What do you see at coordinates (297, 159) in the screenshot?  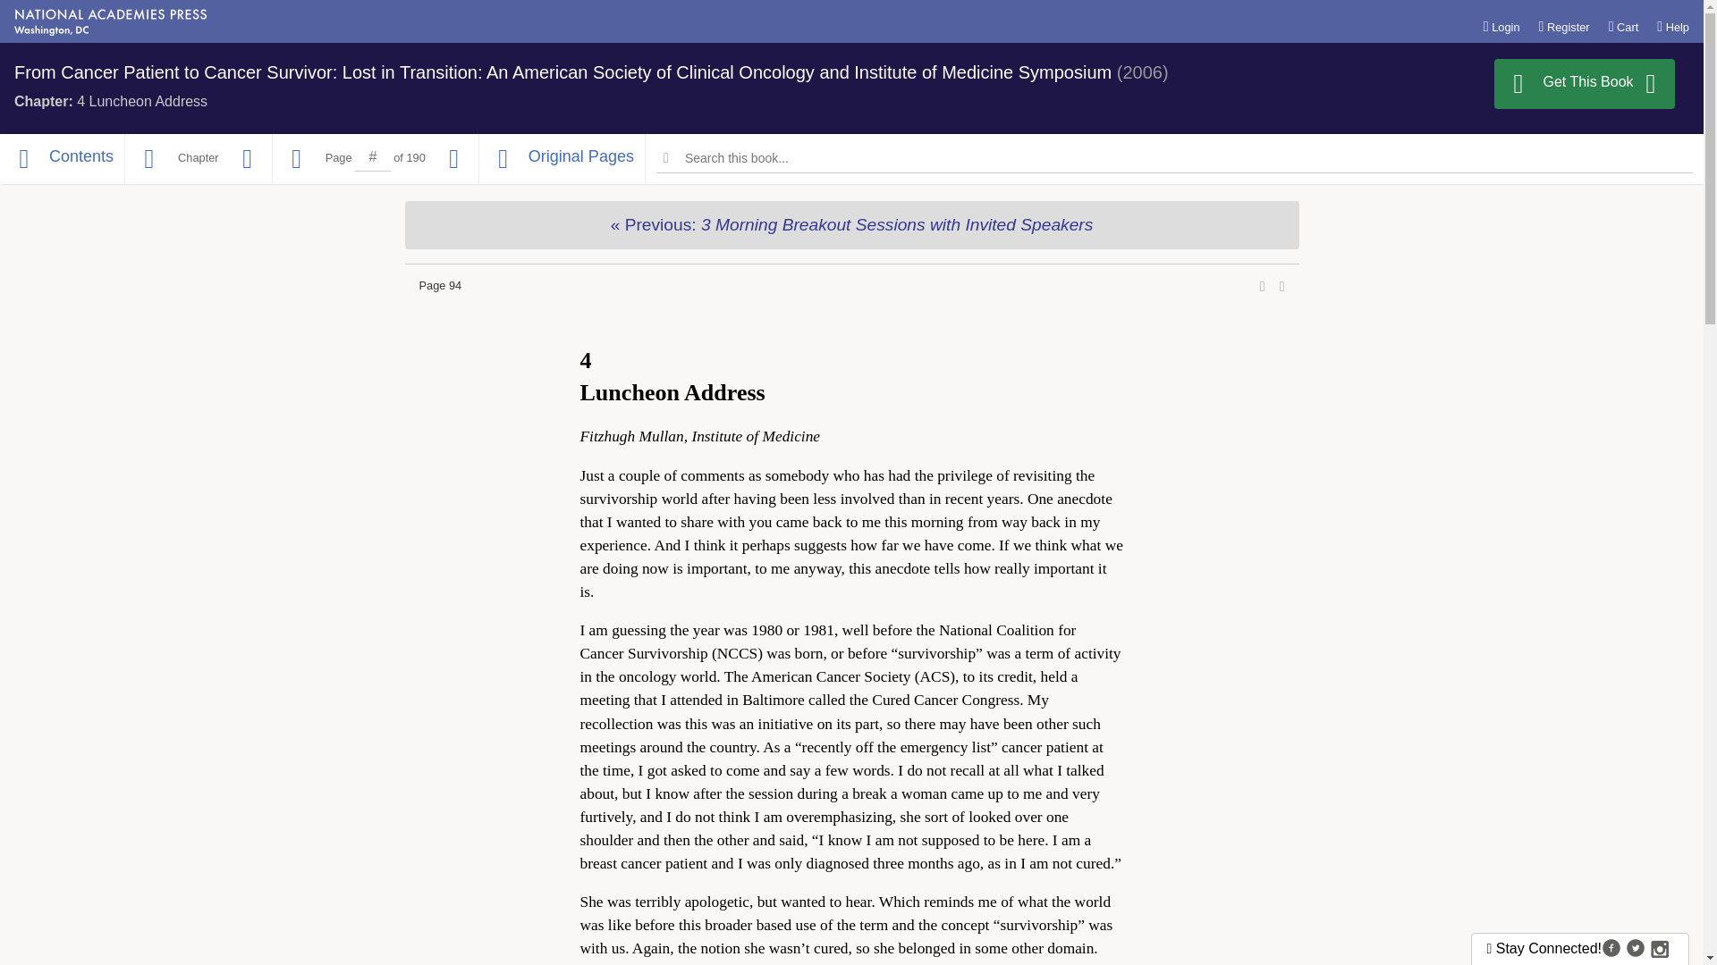 I see `Previous Page` at bounding box center [297, 159].